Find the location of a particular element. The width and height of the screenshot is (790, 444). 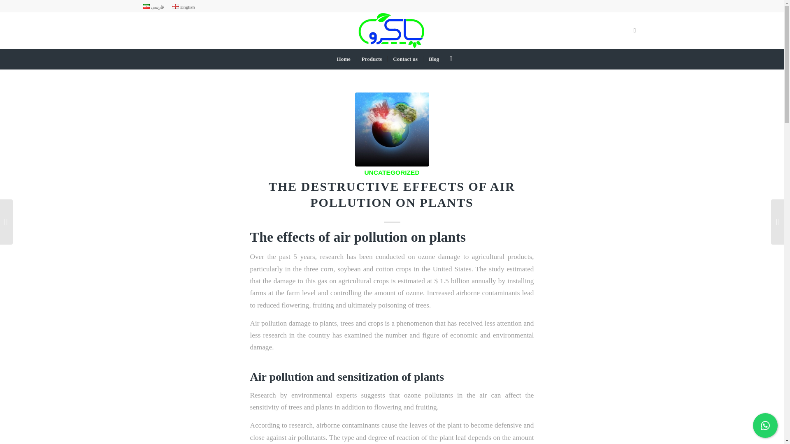

Home is located at coordinates (344, 59).